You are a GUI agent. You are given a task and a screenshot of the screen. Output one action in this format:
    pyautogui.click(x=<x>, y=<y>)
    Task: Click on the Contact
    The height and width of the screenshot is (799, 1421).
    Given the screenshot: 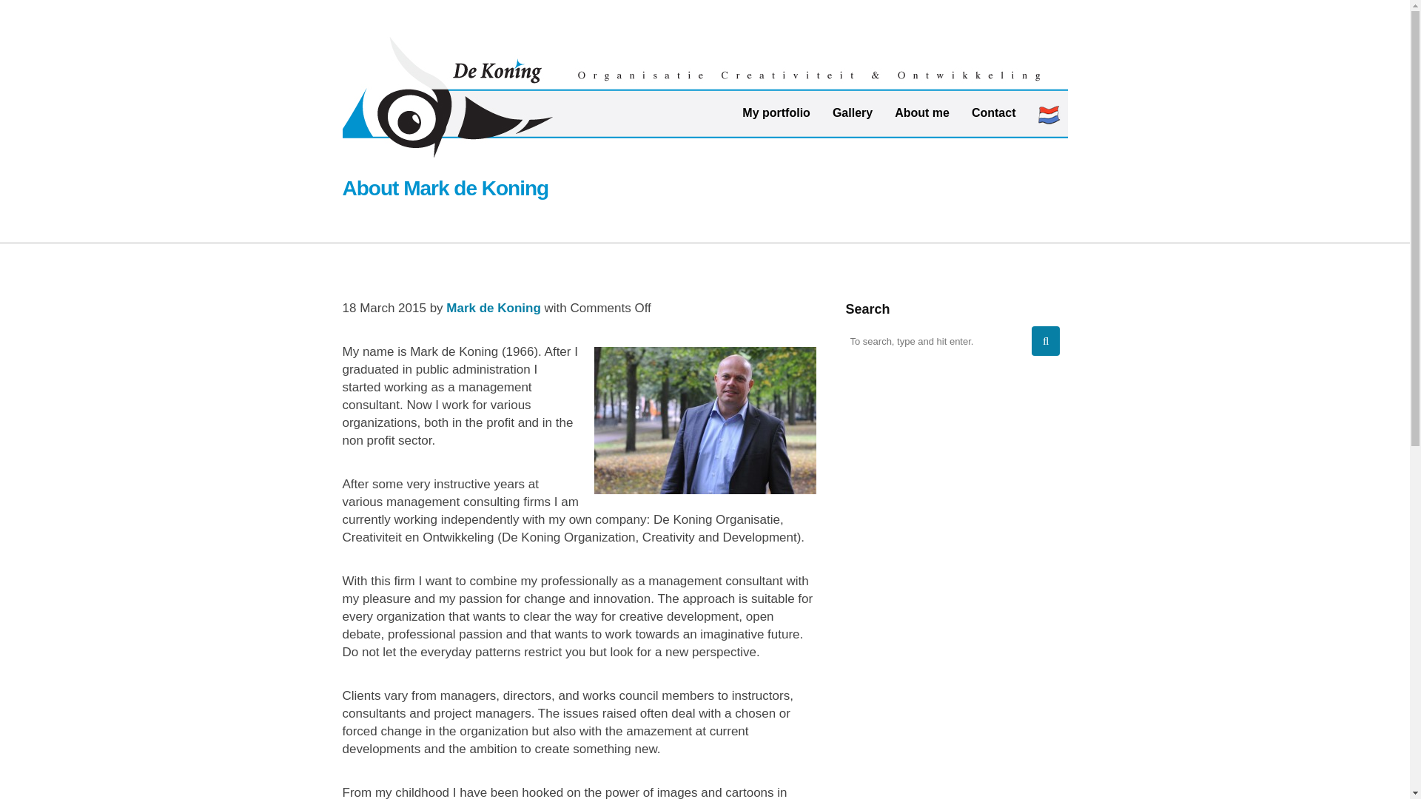 What is the action you would take?
    pyautogui.click(x=993, y=112)
    